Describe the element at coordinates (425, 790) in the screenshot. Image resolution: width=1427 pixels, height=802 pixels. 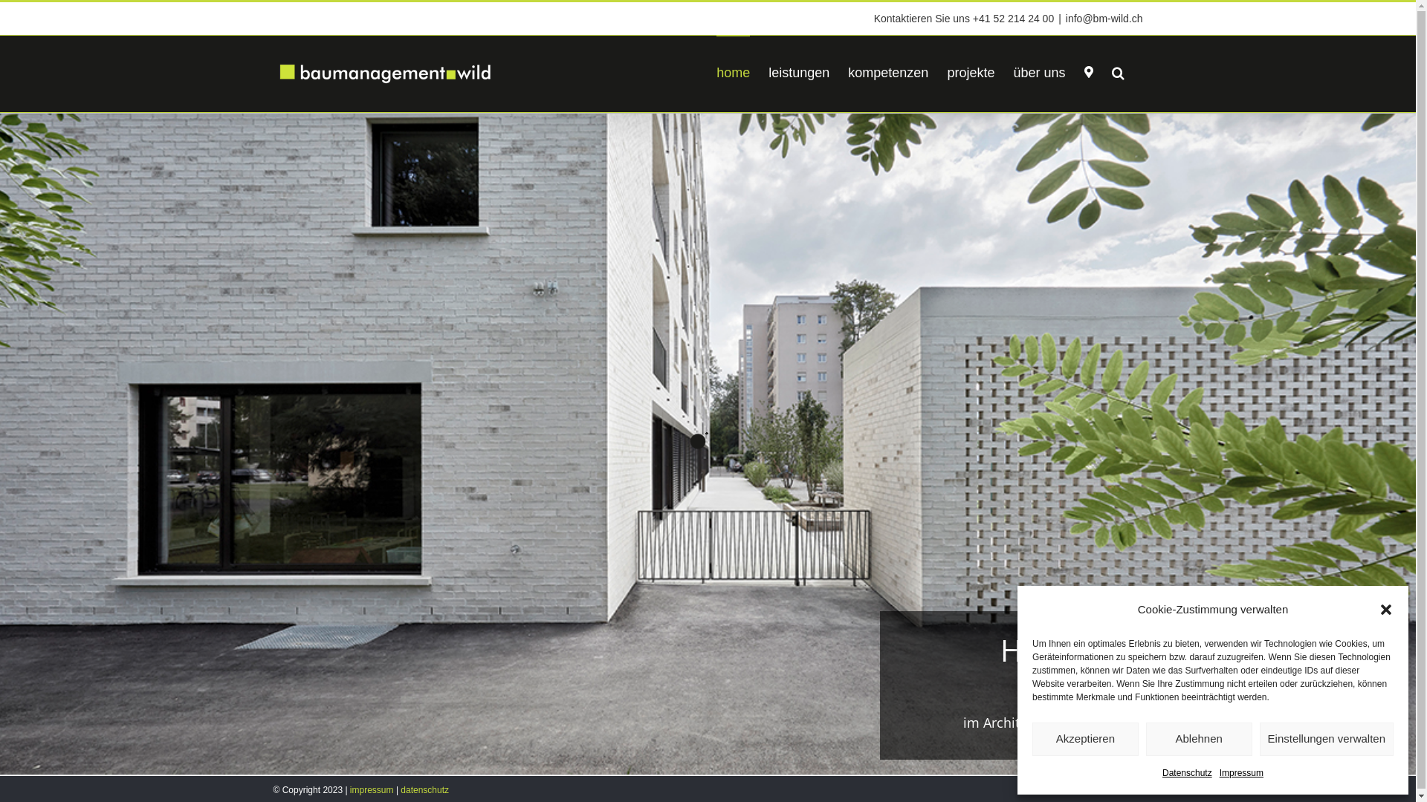
I see `datenschutz` at that location.